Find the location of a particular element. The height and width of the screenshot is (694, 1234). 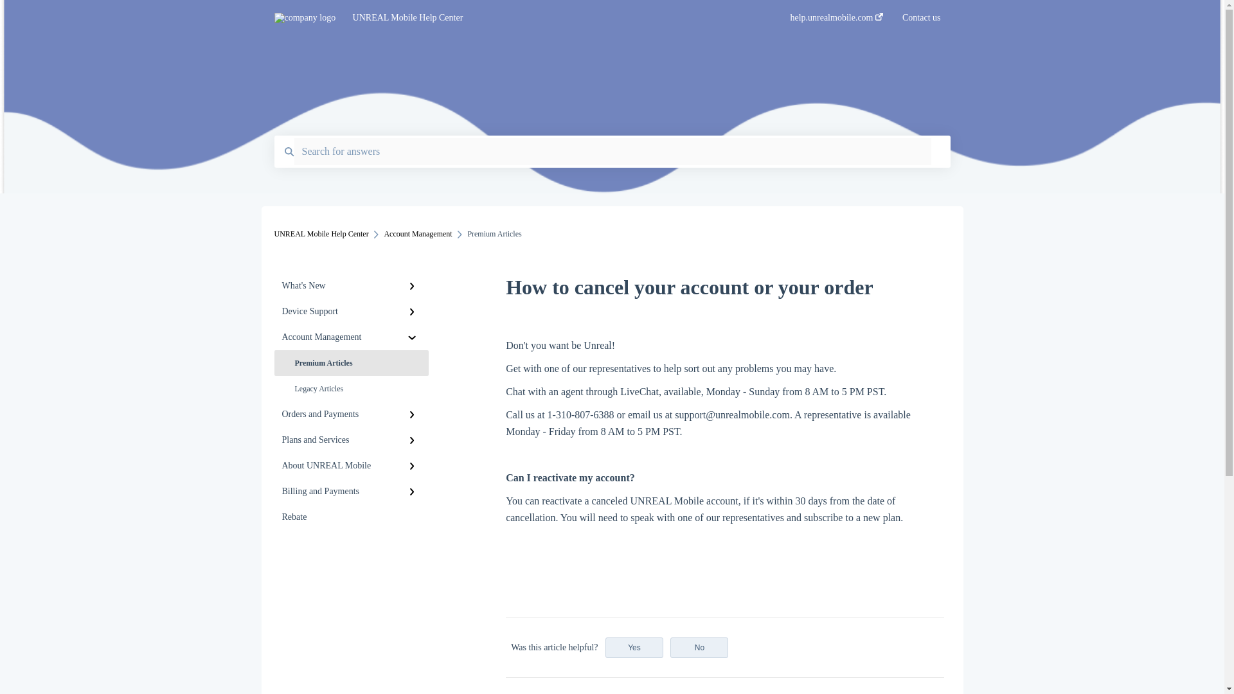

UNREAL Mobile Help Center is located at coordinates (552, 18).